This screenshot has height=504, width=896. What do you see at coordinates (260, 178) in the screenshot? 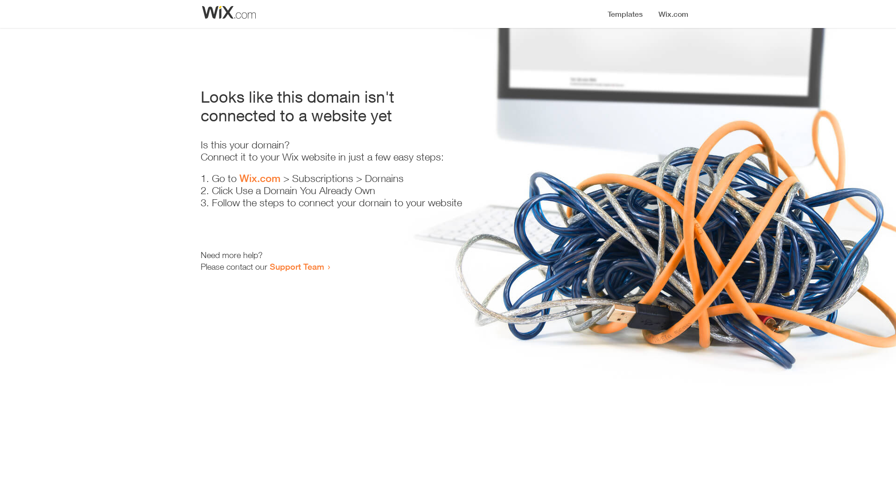
I see `Wix.com` at bounding box center [260, 178].